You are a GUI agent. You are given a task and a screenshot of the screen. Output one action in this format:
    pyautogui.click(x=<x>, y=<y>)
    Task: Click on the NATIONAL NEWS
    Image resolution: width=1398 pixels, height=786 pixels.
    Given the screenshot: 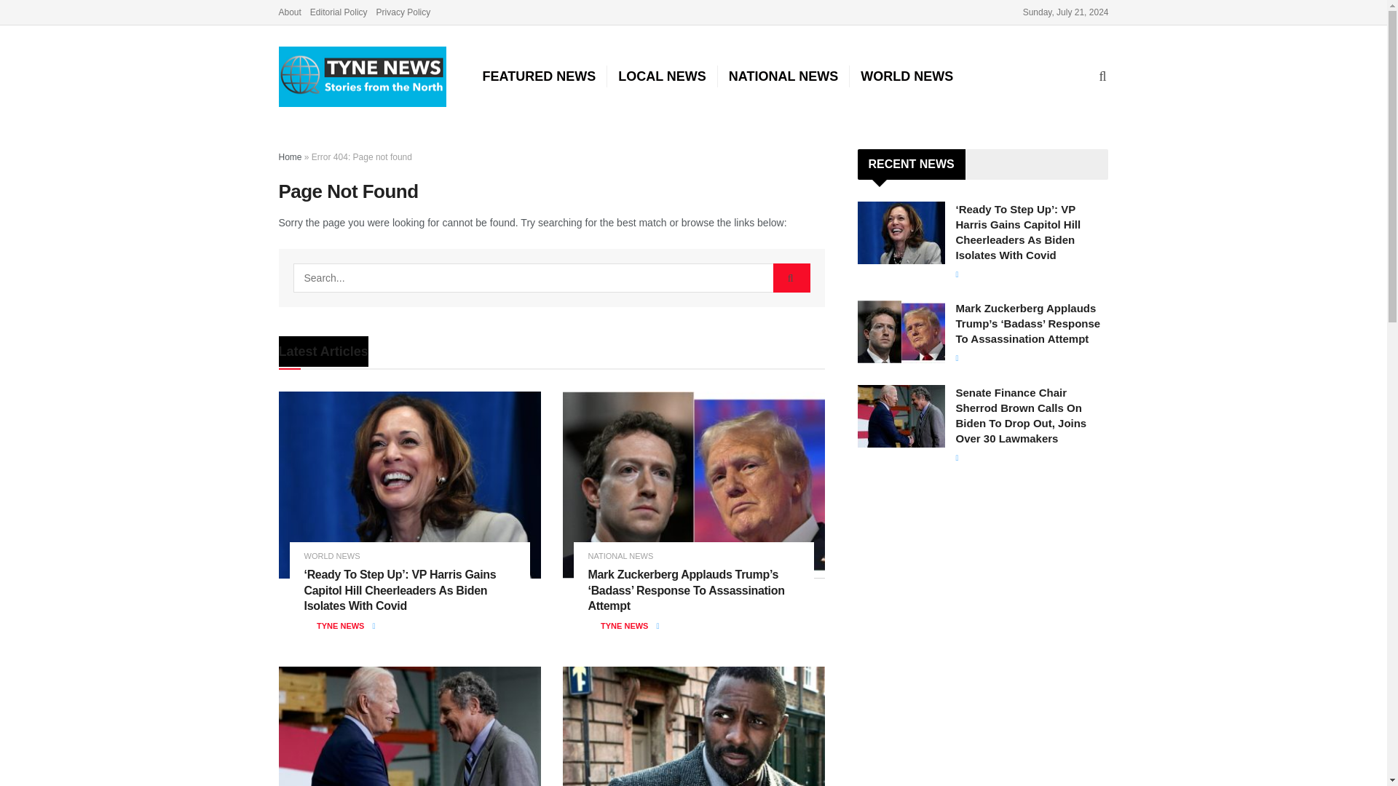 What is the action you would take?
    pyautogui.click(x=621, y=556)
    